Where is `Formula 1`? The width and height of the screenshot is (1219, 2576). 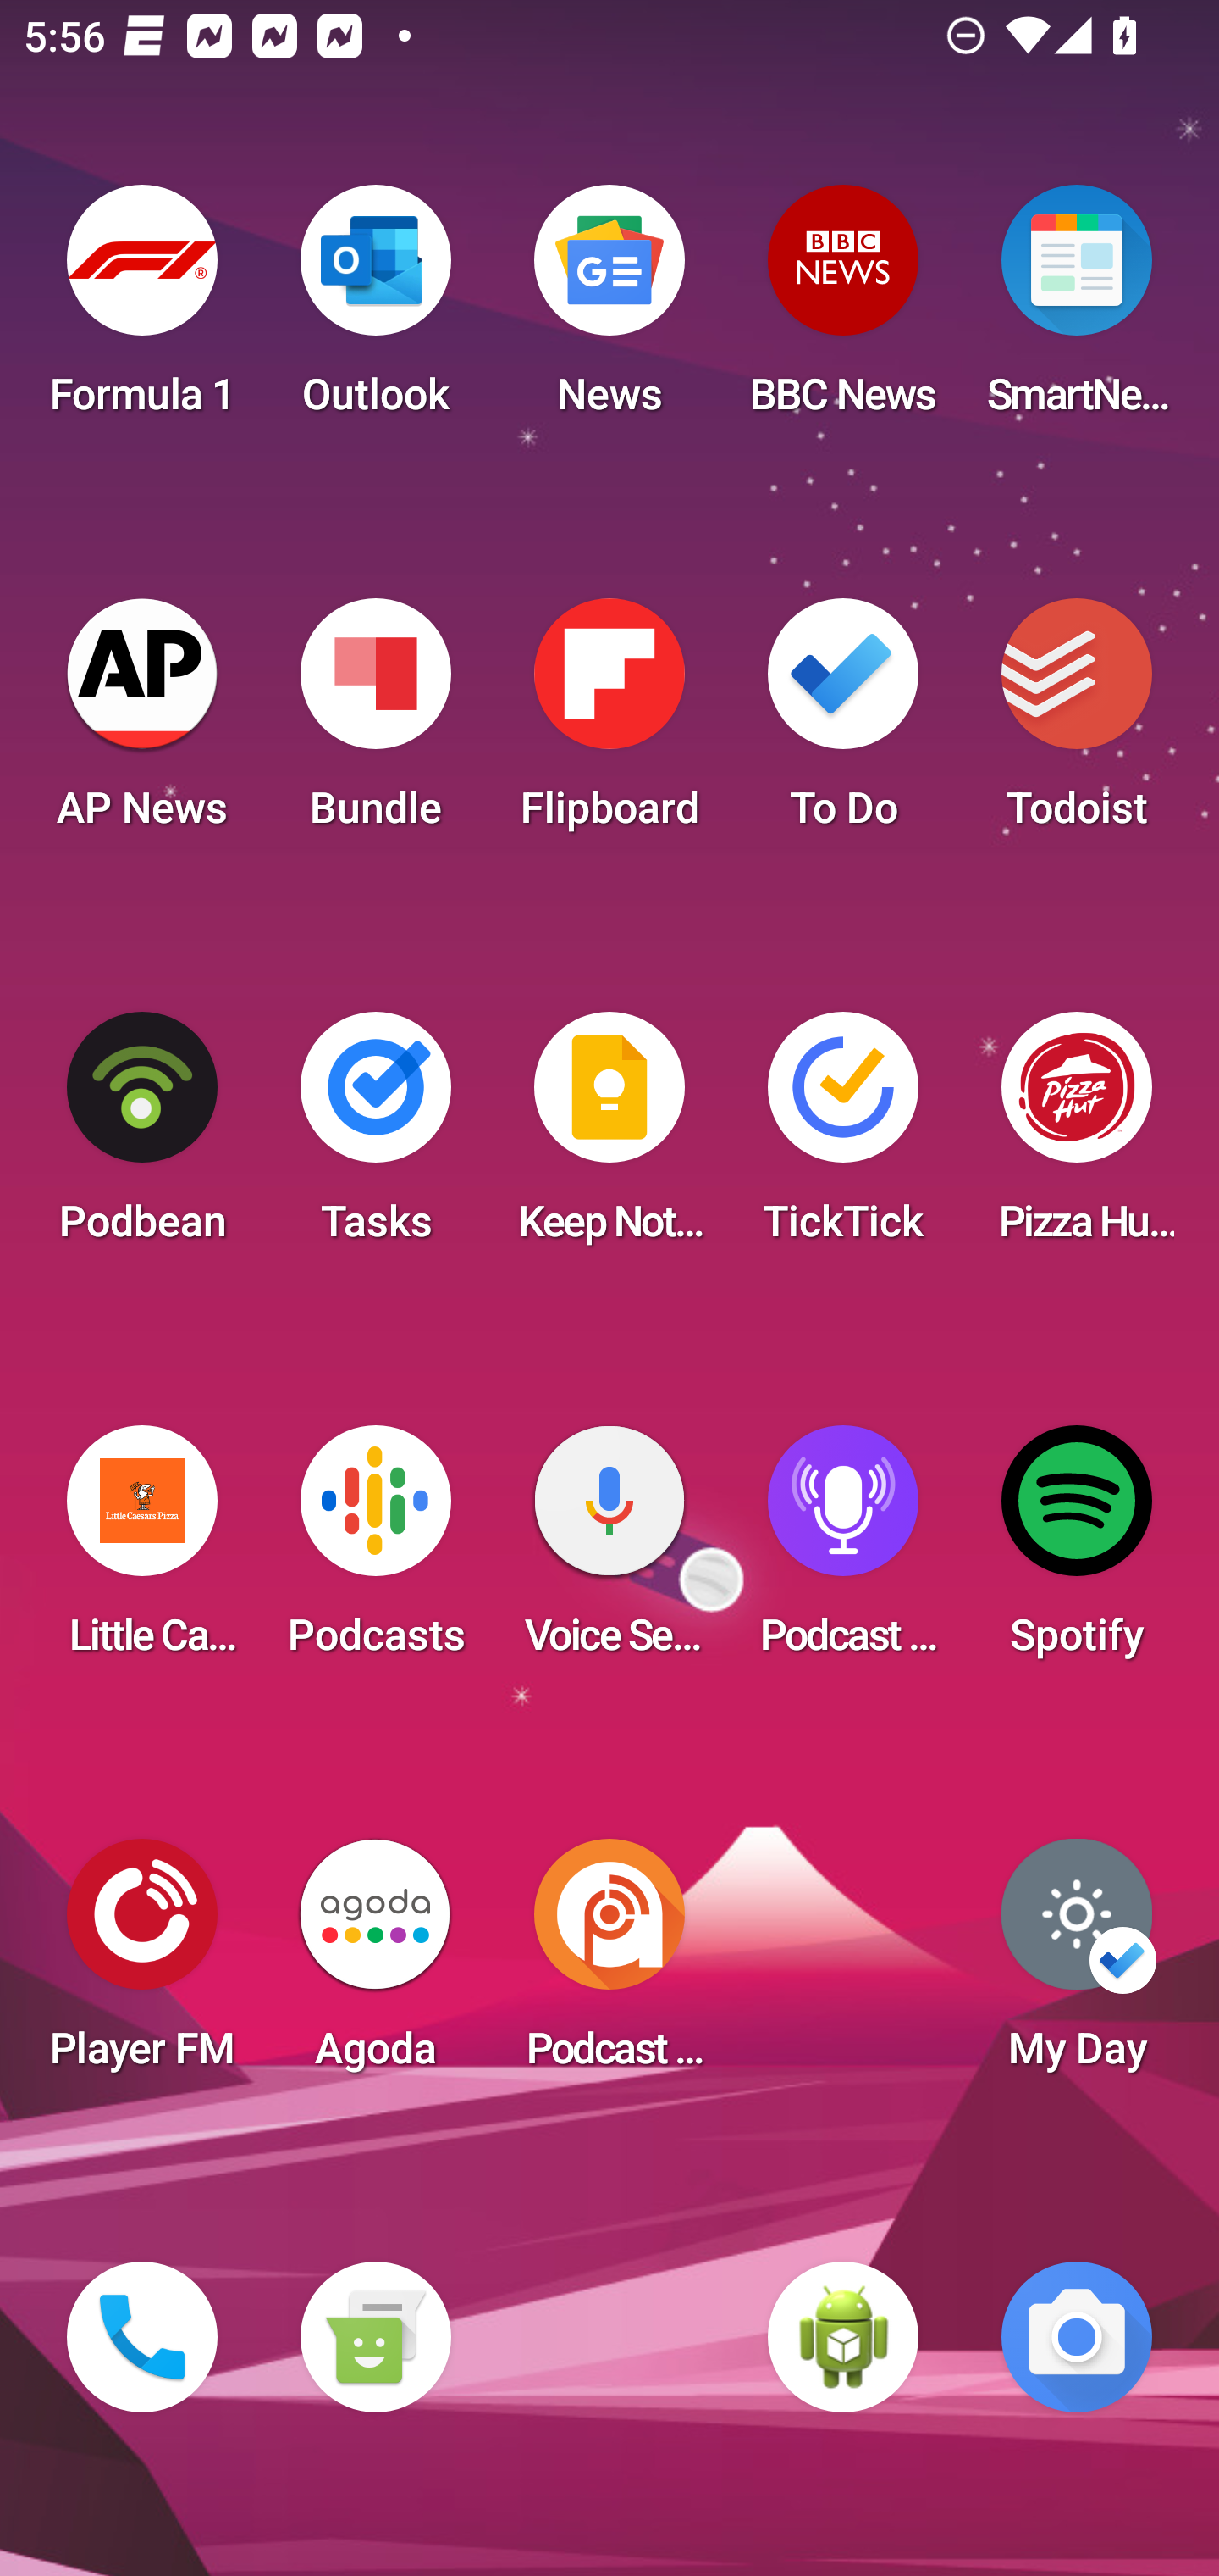 Formula 1 is located at coordinates (142, 310).